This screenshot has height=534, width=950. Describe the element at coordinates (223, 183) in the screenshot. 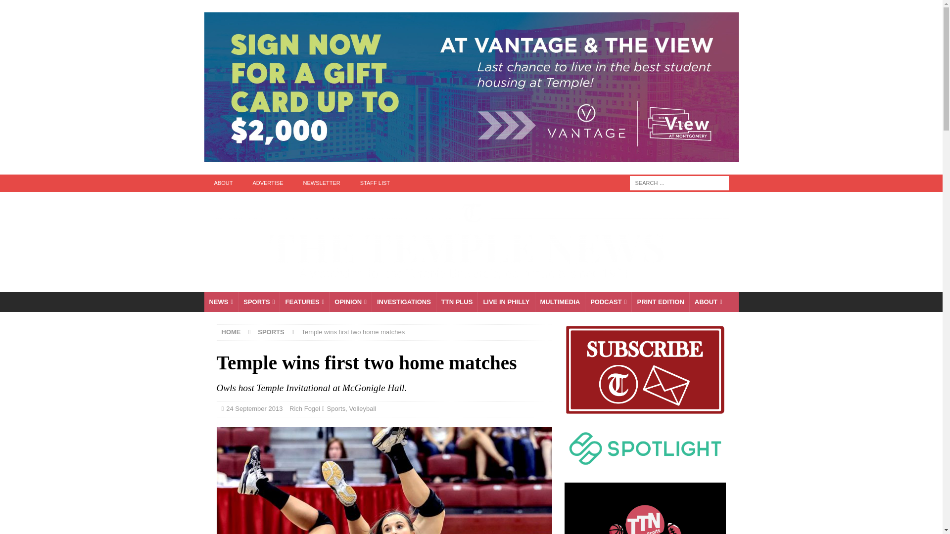

I see `ABOUT` at that location.